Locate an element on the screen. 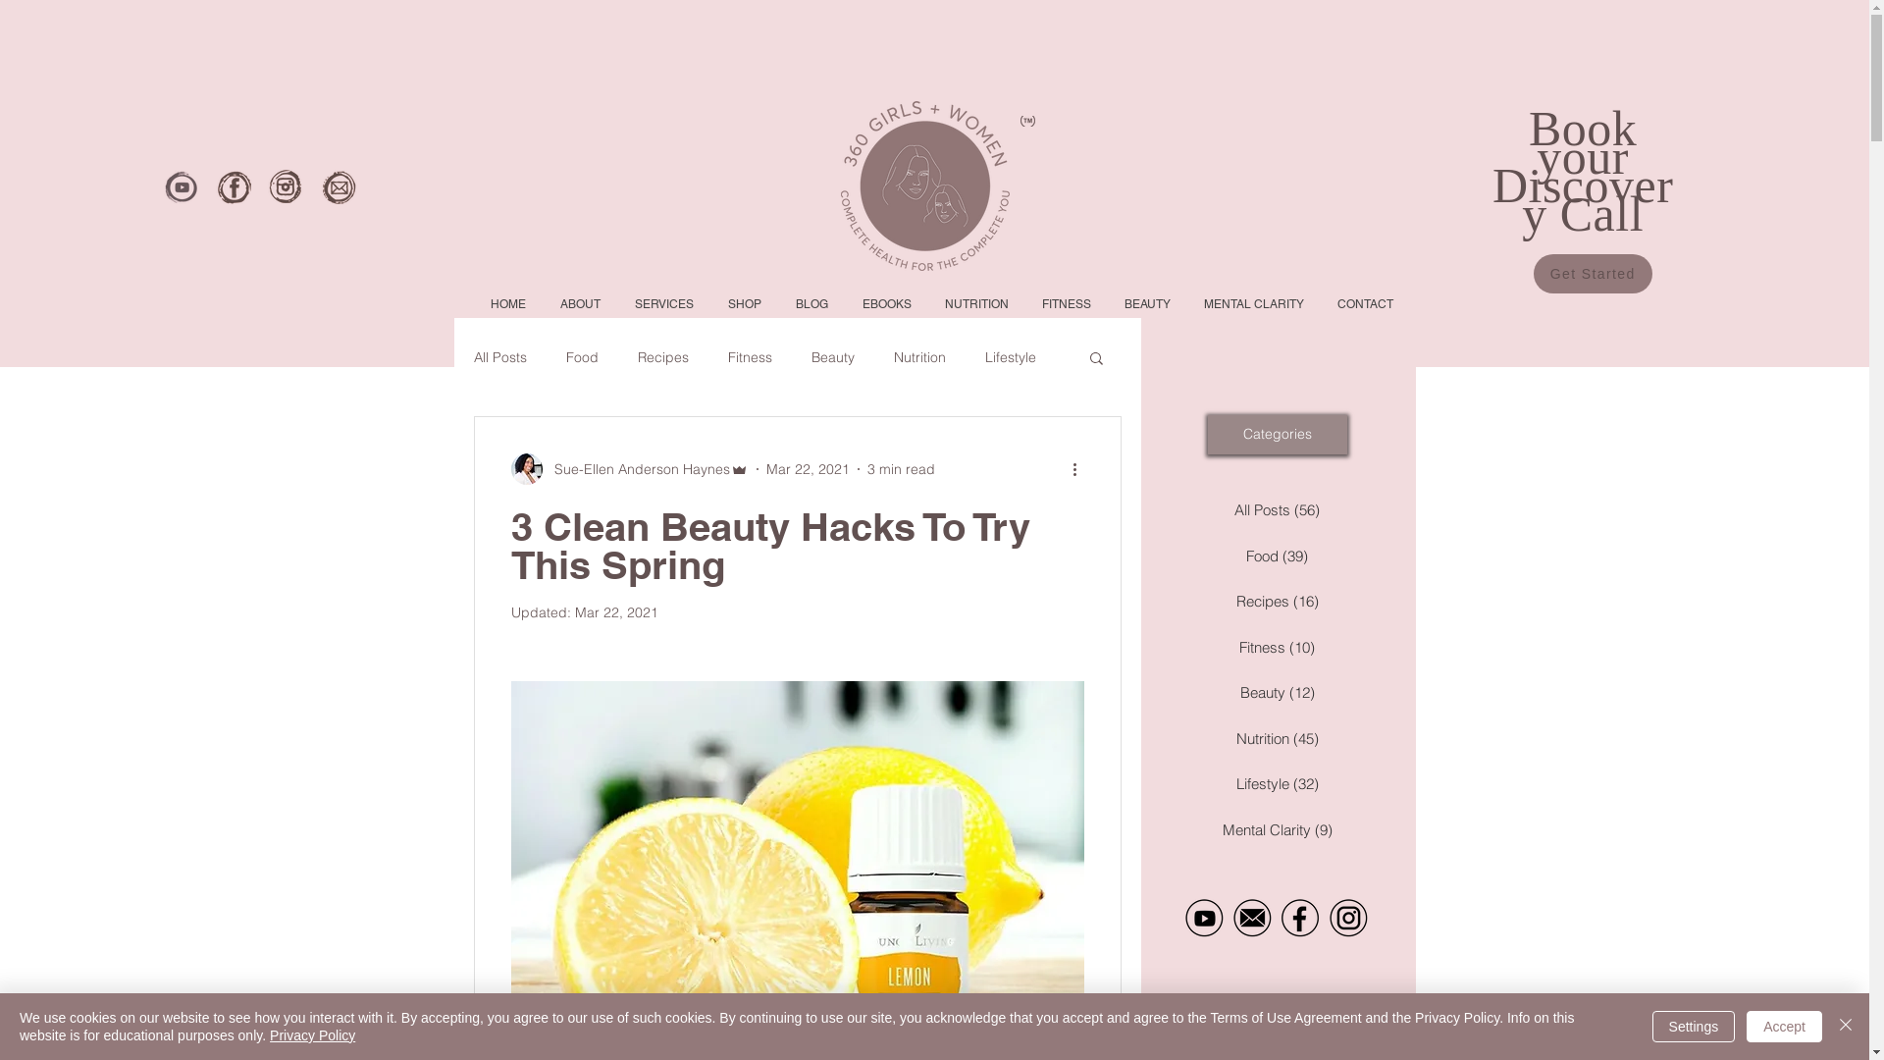 The width and height of the screenshot is (1884, 1060). Nutrition (45) is located at coordinates (1278, 740).